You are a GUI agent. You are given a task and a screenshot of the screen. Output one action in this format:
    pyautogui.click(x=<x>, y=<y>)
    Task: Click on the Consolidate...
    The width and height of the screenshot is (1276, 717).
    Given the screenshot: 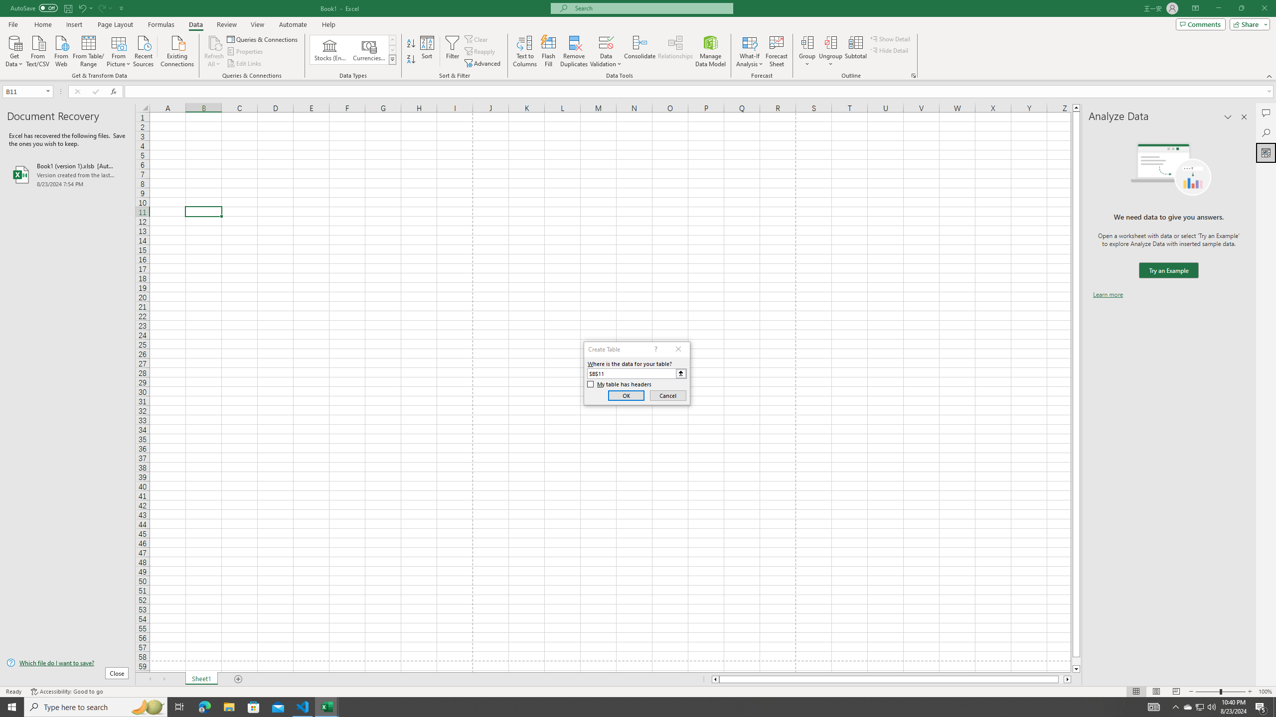 What is the action you would take?
    pyautogui.click(x=640, y=51)
    